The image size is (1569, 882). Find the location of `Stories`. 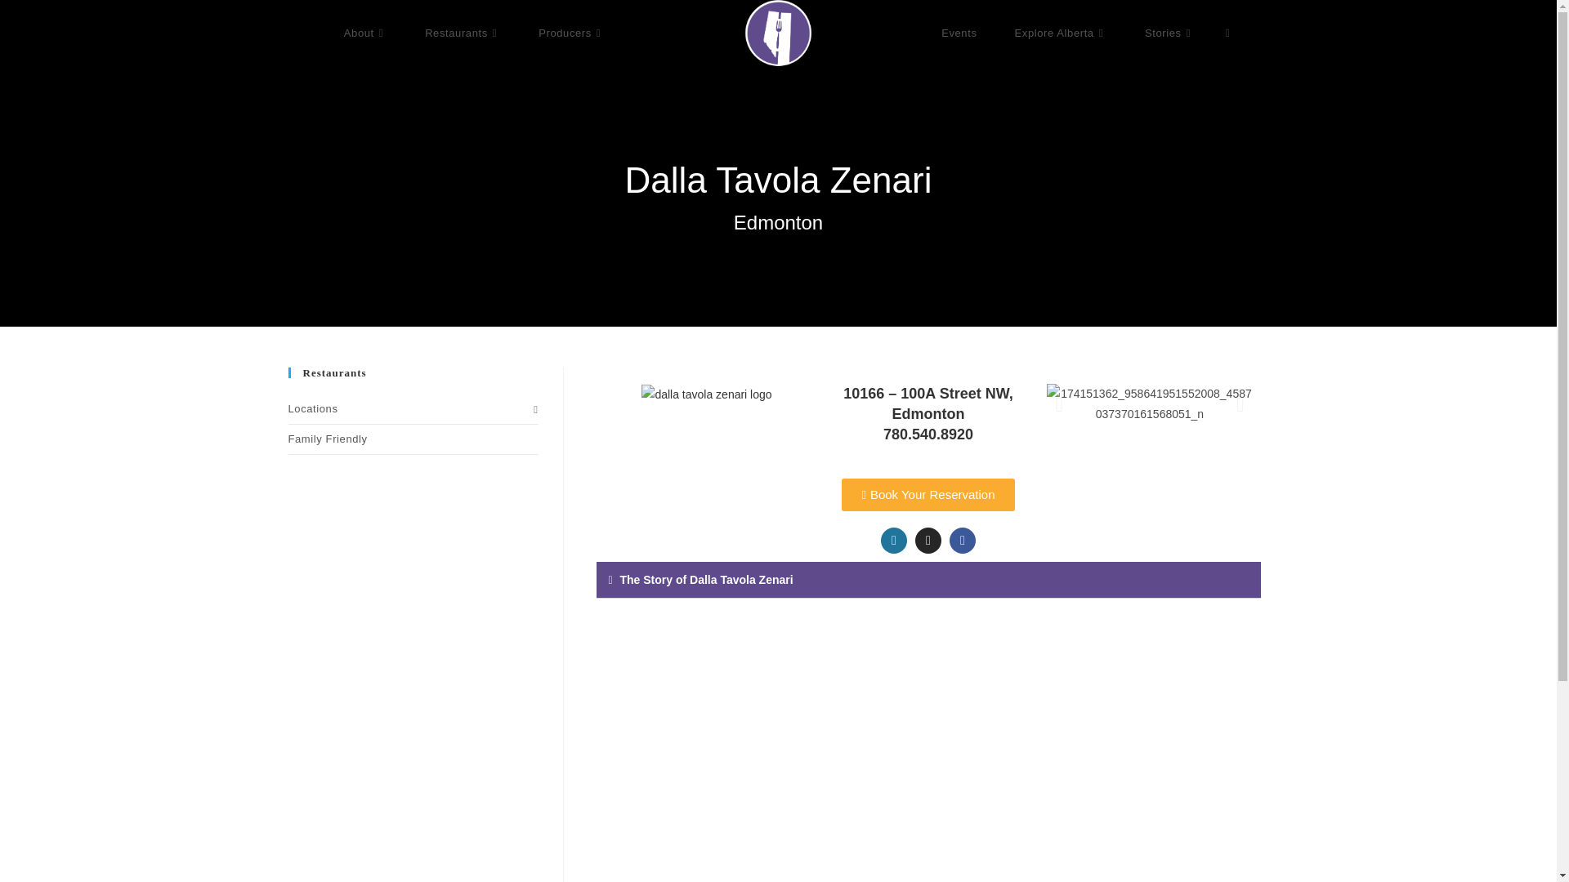

Stories is located at coordinates (1169, 33).